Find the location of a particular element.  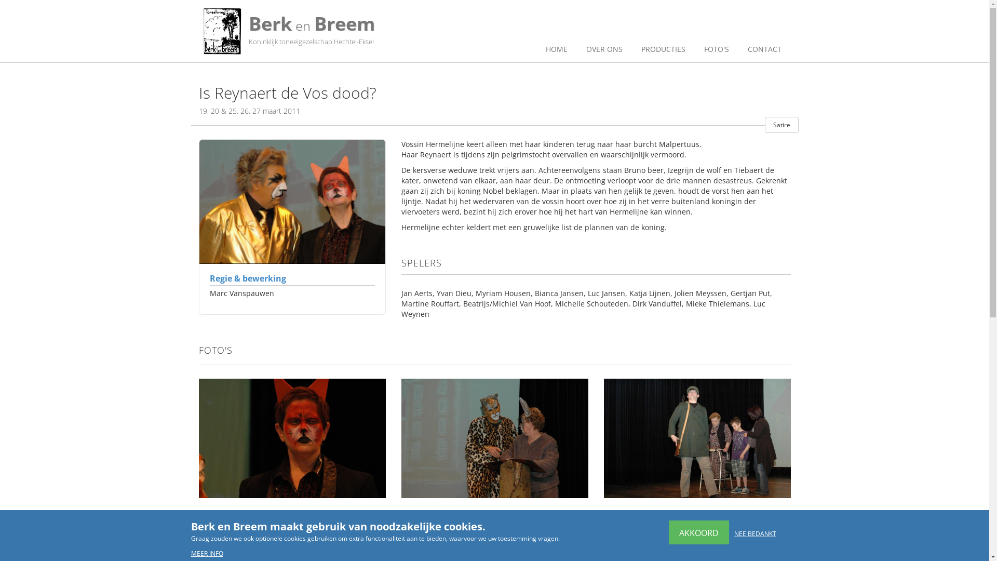

FOTO'S is located at coordinates (716, 50).